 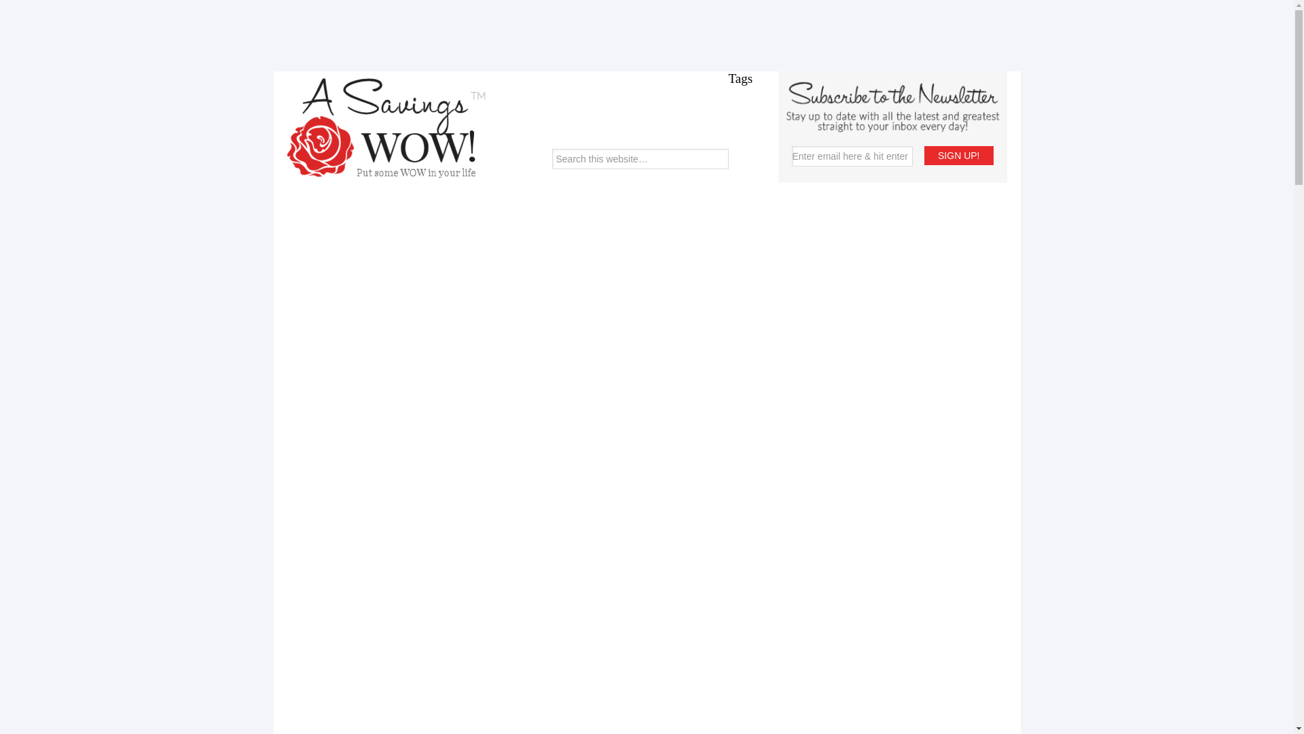 What do you see at coordinates (776, 662) in the screenshot?
I see `Mission Giveaway` at bounding box center [776, 662].